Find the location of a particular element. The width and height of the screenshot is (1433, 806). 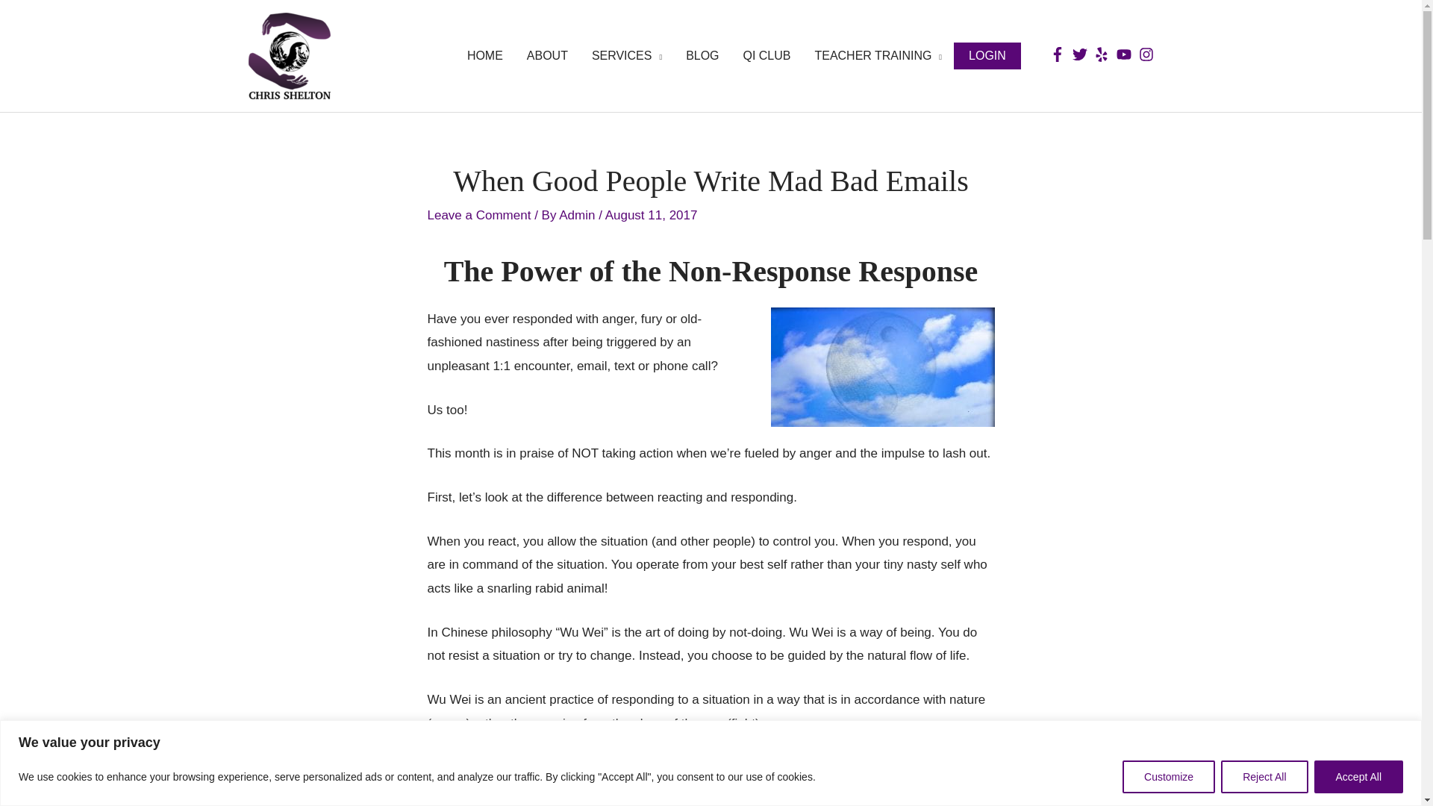

Customize is located at coordinates (1169, 776).